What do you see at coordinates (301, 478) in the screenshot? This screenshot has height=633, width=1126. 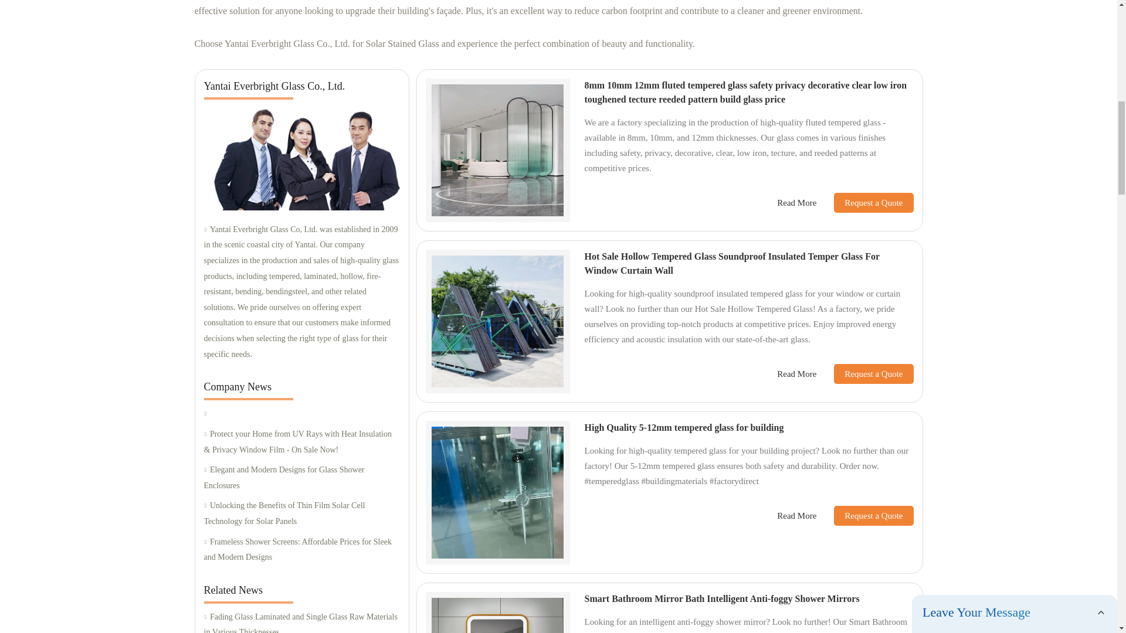 I see `Elegant and Modern Designs for Glass Shower Enclosures` at bounding box center [301, 478].